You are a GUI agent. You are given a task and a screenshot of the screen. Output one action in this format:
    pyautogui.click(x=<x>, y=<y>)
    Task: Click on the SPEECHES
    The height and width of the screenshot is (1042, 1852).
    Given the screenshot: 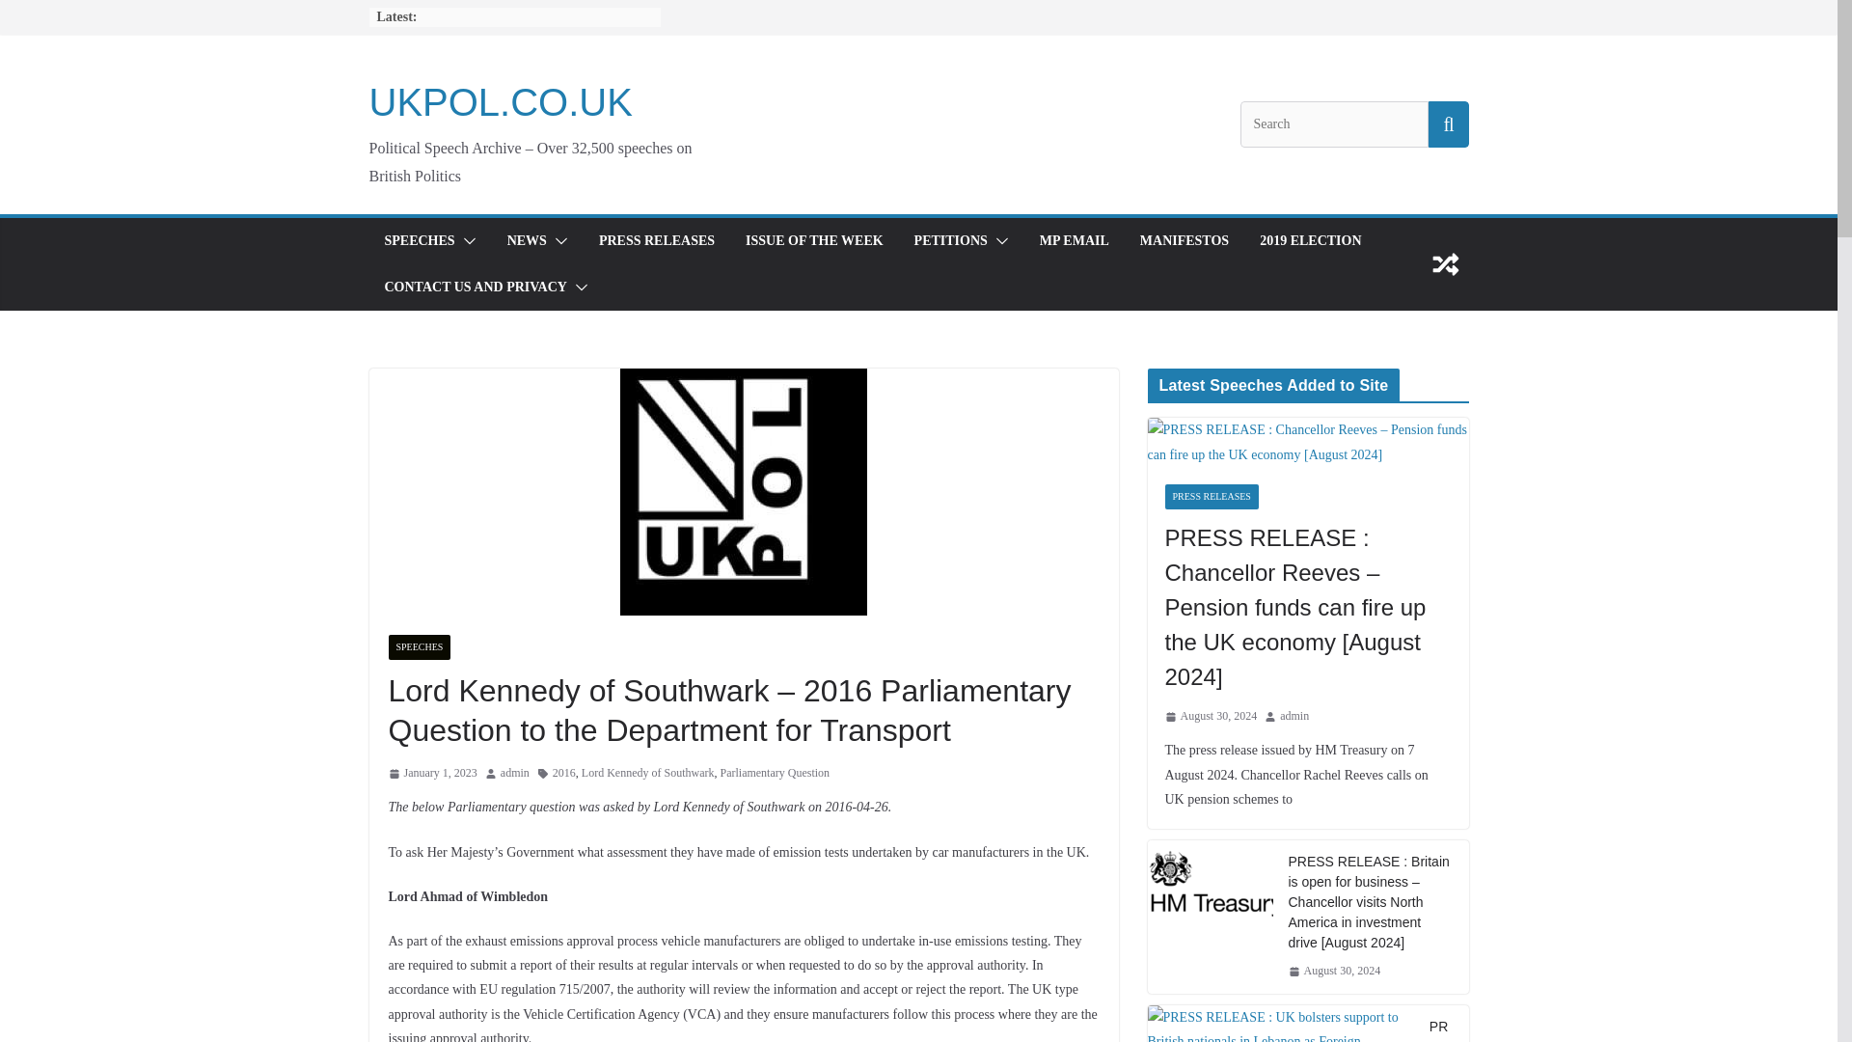 What is the action you would take?
    pyautogui.click(x=419, y=241)
    